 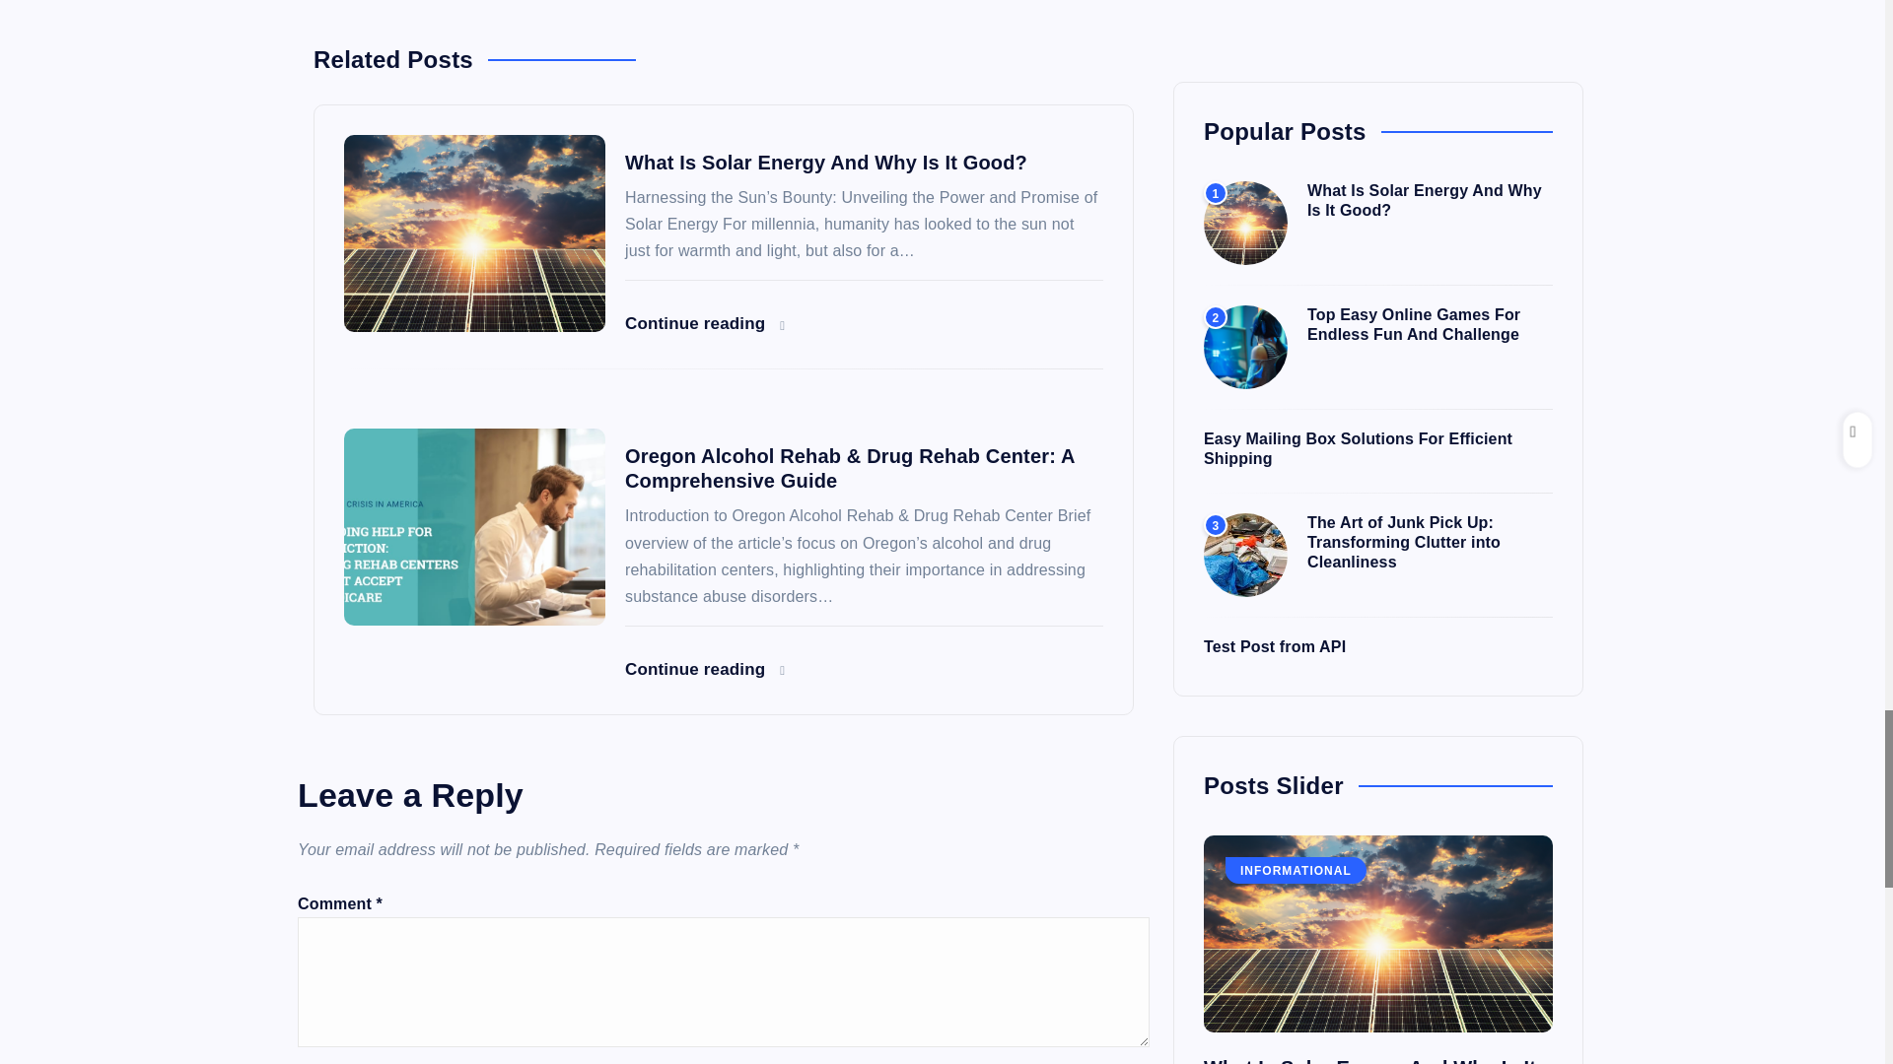 I want to click on Continue reading, so click(x=704, y=323).